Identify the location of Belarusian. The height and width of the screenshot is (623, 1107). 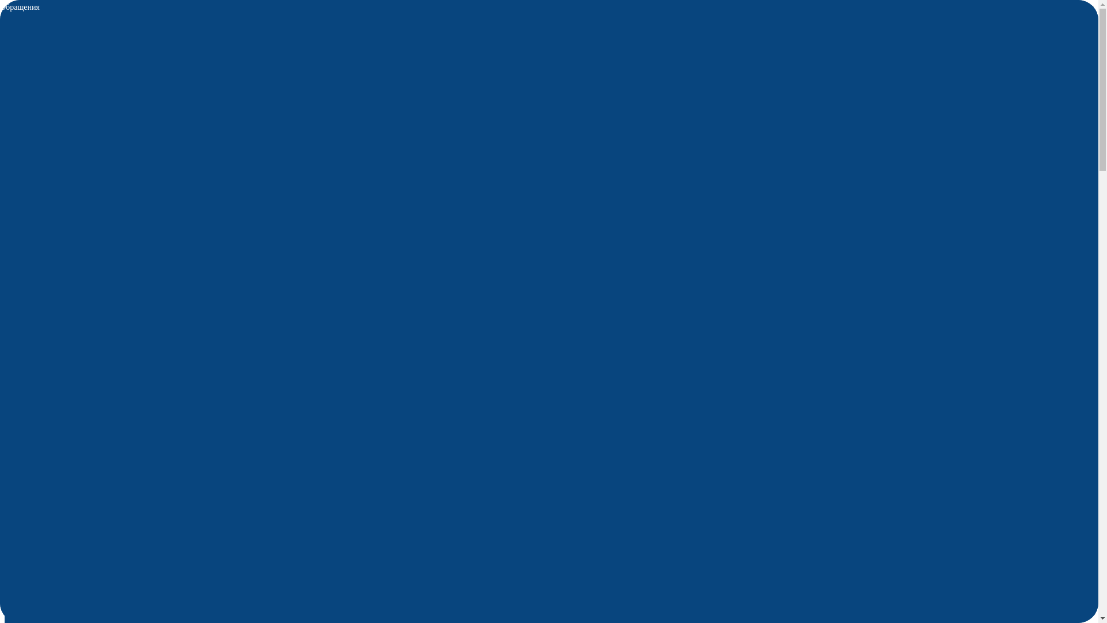
(1077, 9).